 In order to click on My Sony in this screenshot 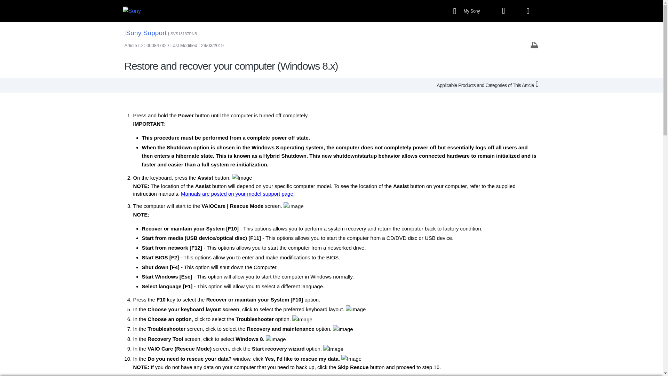, I will do `click(468, 11)`.